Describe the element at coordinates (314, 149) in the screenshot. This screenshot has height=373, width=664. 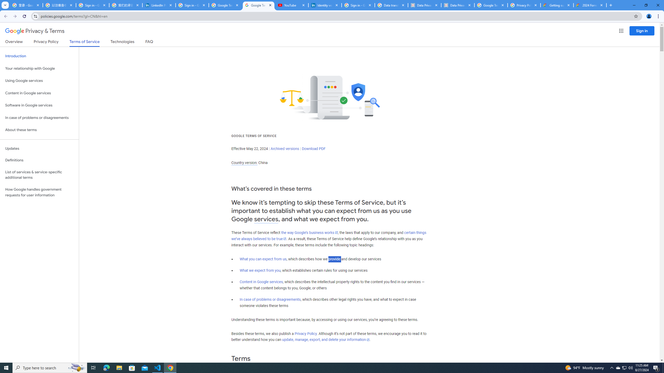
I see `Download PDF` at that location.